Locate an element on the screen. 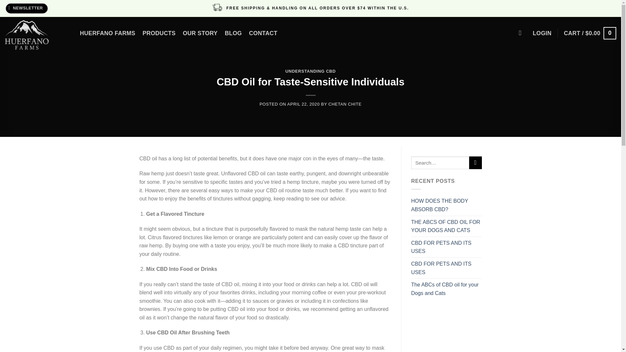 This screenshot has height=352, width=626. LOGIN is located at coordinates (542, 33).